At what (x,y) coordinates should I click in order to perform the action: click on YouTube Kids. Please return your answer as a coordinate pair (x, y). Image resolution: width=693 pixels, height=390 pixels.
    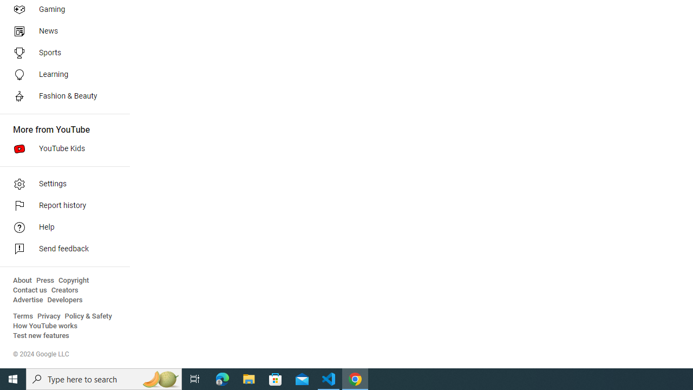
    Looking at the image, I should click on (62, 148).